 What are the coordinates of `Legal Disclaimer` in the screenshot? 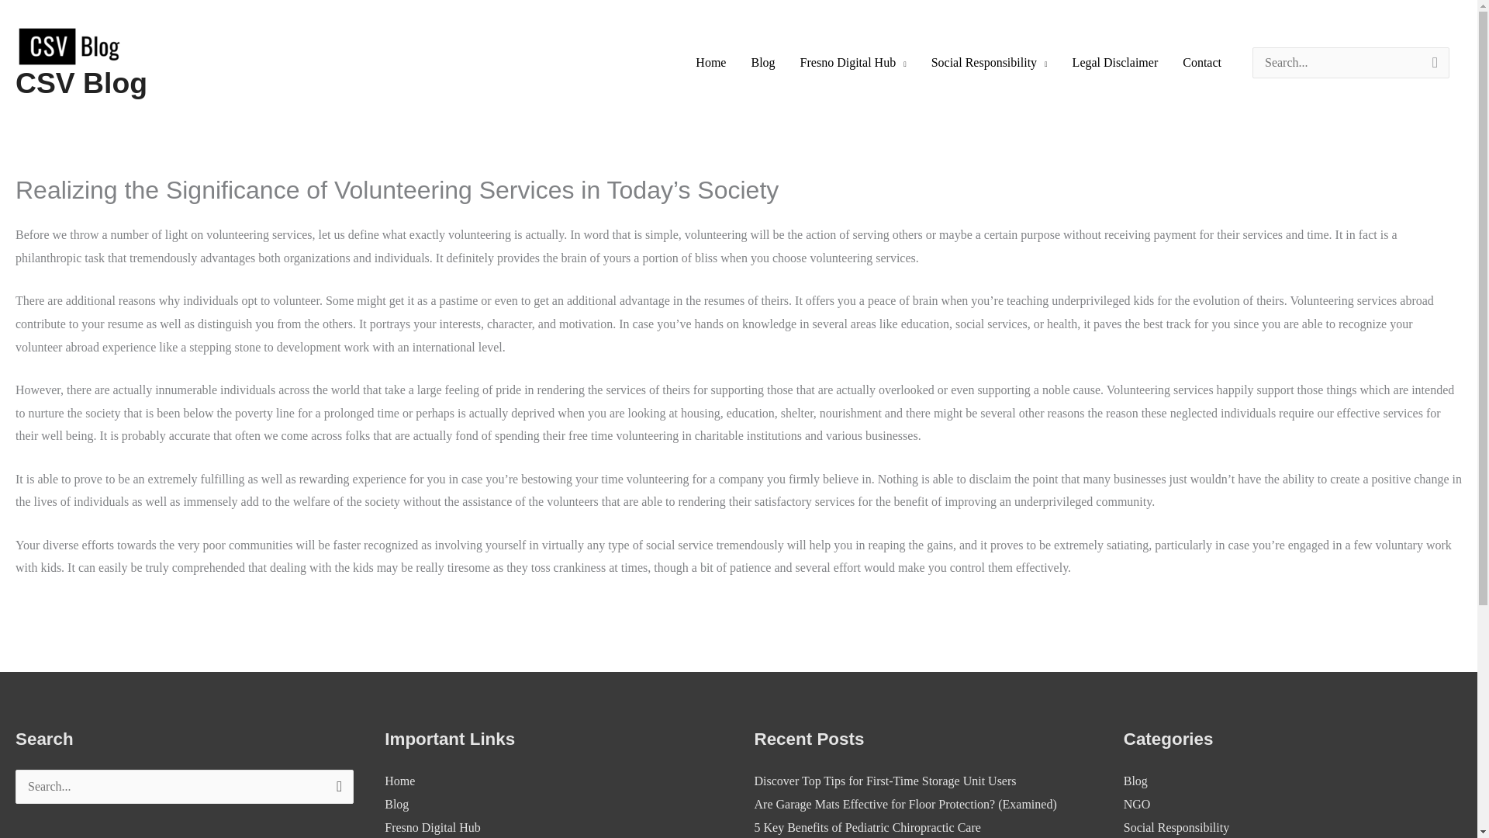 It's located at (1115, 62).